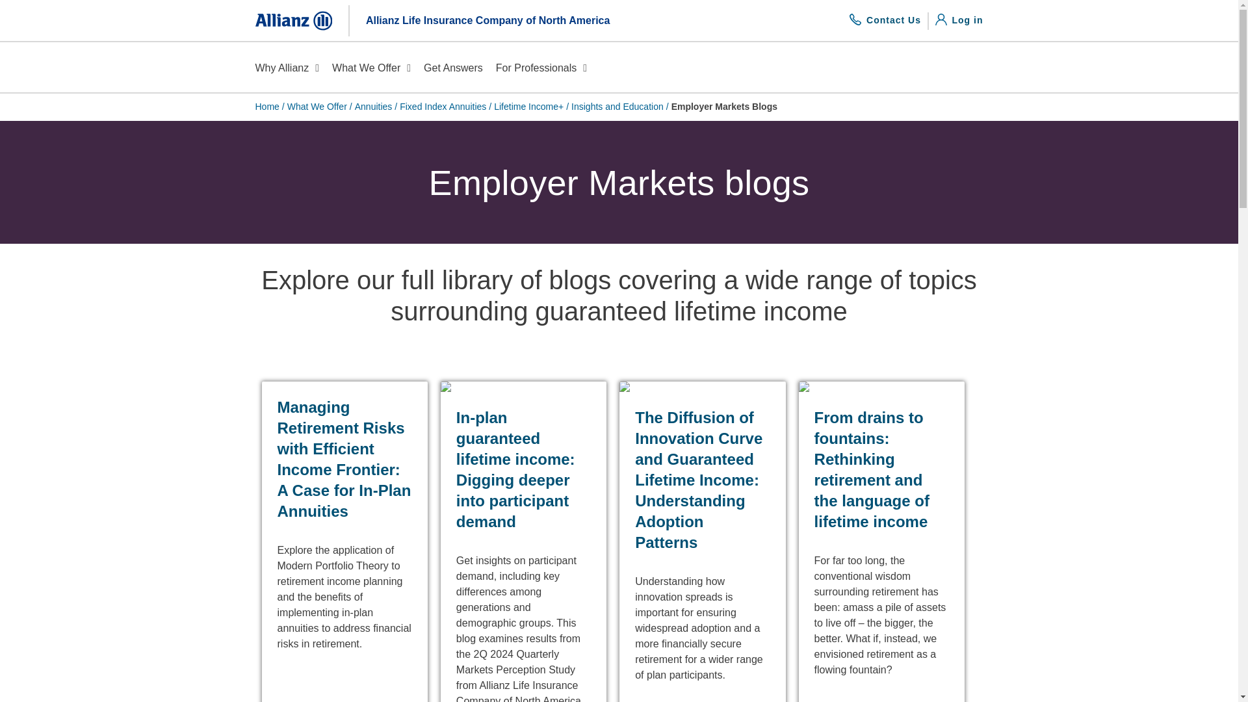 Image resolution: width=1248 pixels, height=702 pixels. What do you see at coordinates (941, 18) in the screenshot?
I see `UserUser` at bounding box center [941, 18].